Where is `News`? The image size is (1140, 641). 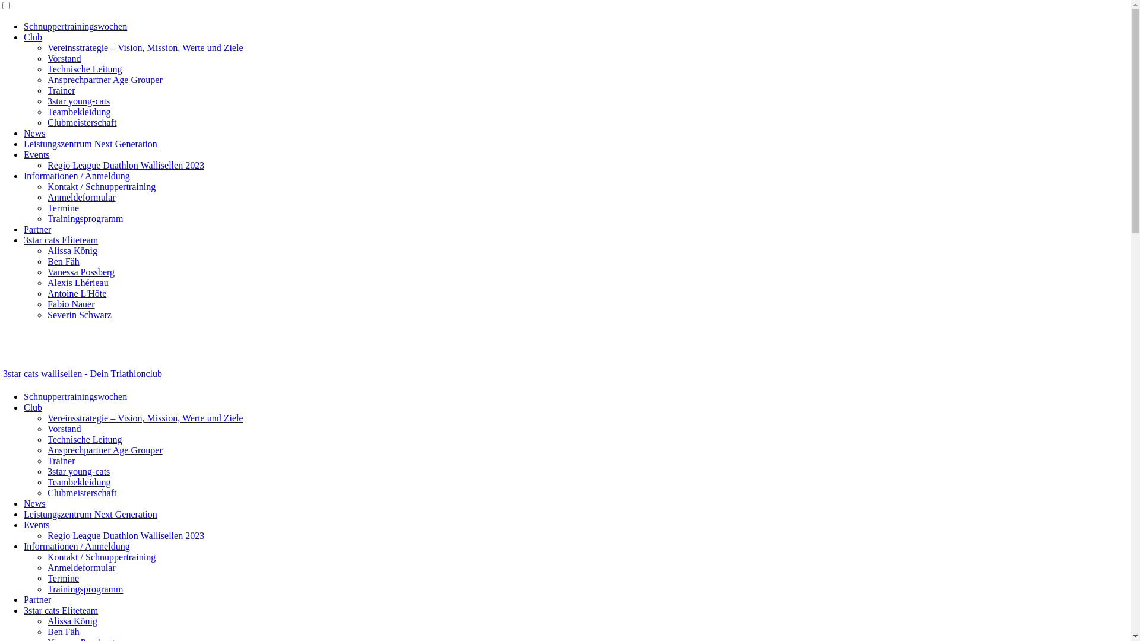 News is located at coordinates (34, 133).